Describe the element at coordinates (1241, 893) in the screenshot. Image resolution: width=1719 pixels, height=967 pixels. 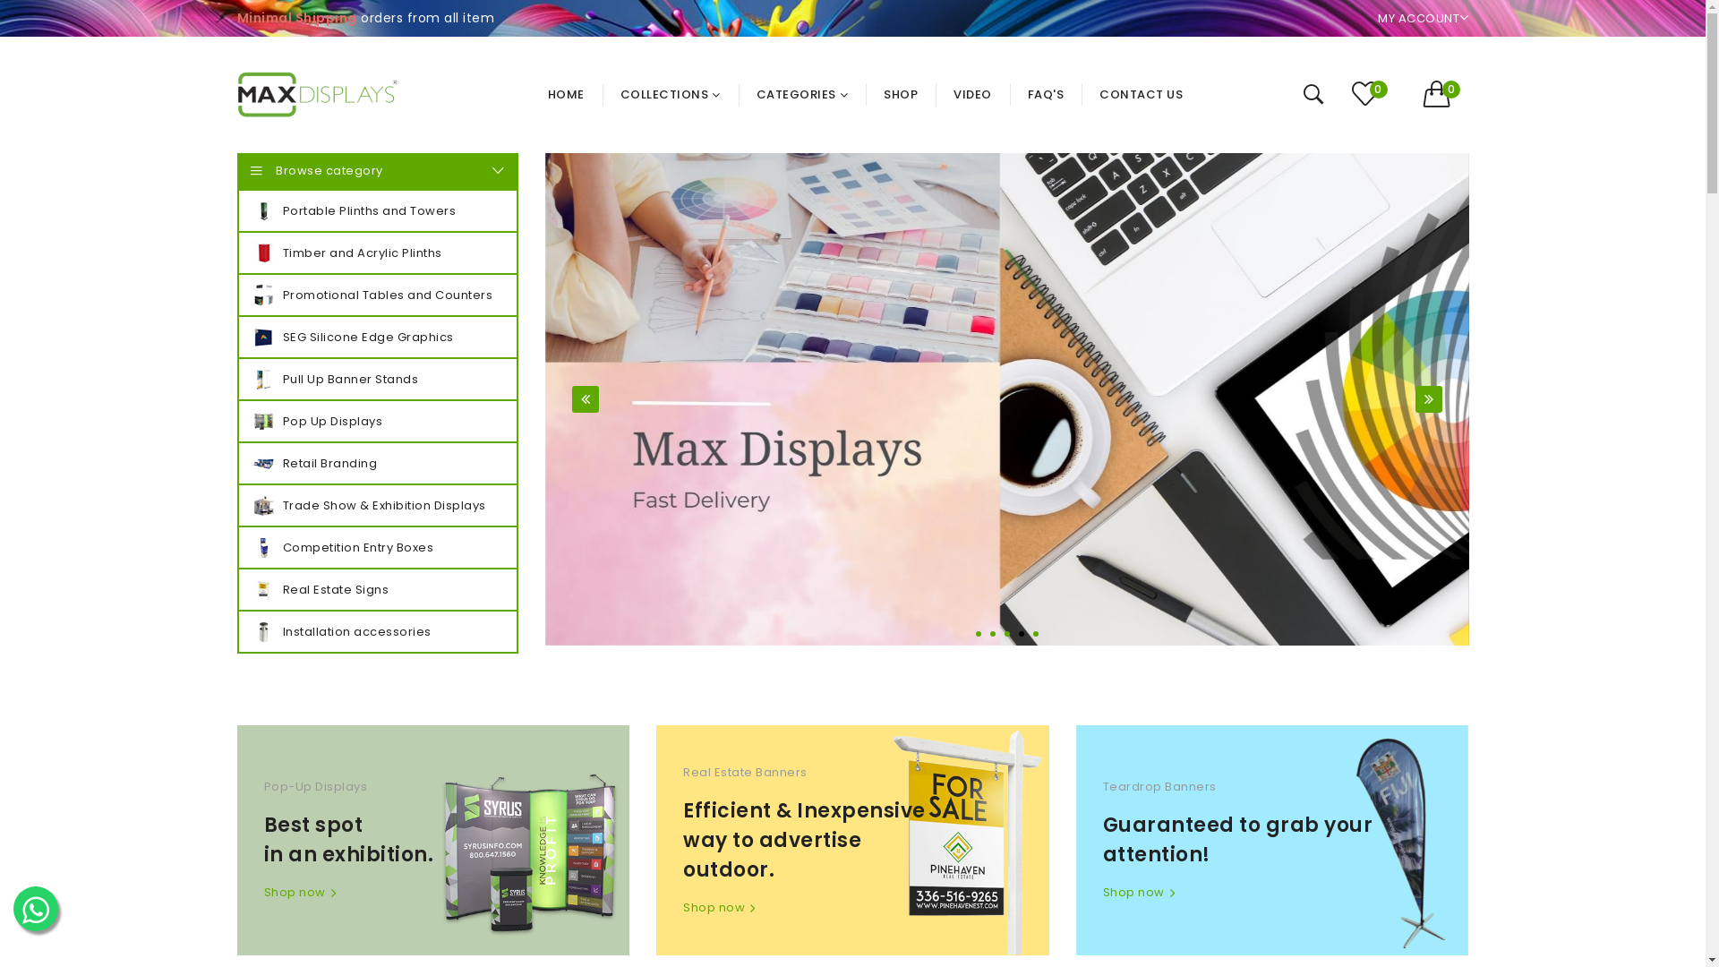
I see `Shop now` at that location.